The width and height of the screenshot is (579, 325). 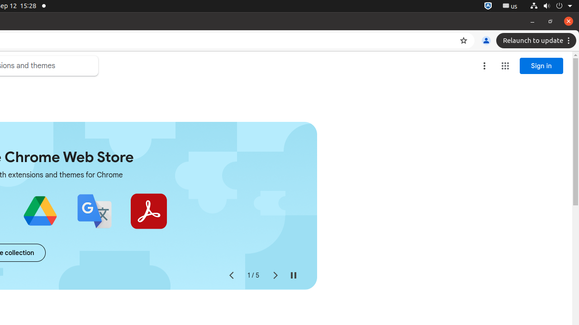 What do you see at coordinates (231, 275) in the screenshot?
I see `Previous slide` at bounding box center [231, 275].